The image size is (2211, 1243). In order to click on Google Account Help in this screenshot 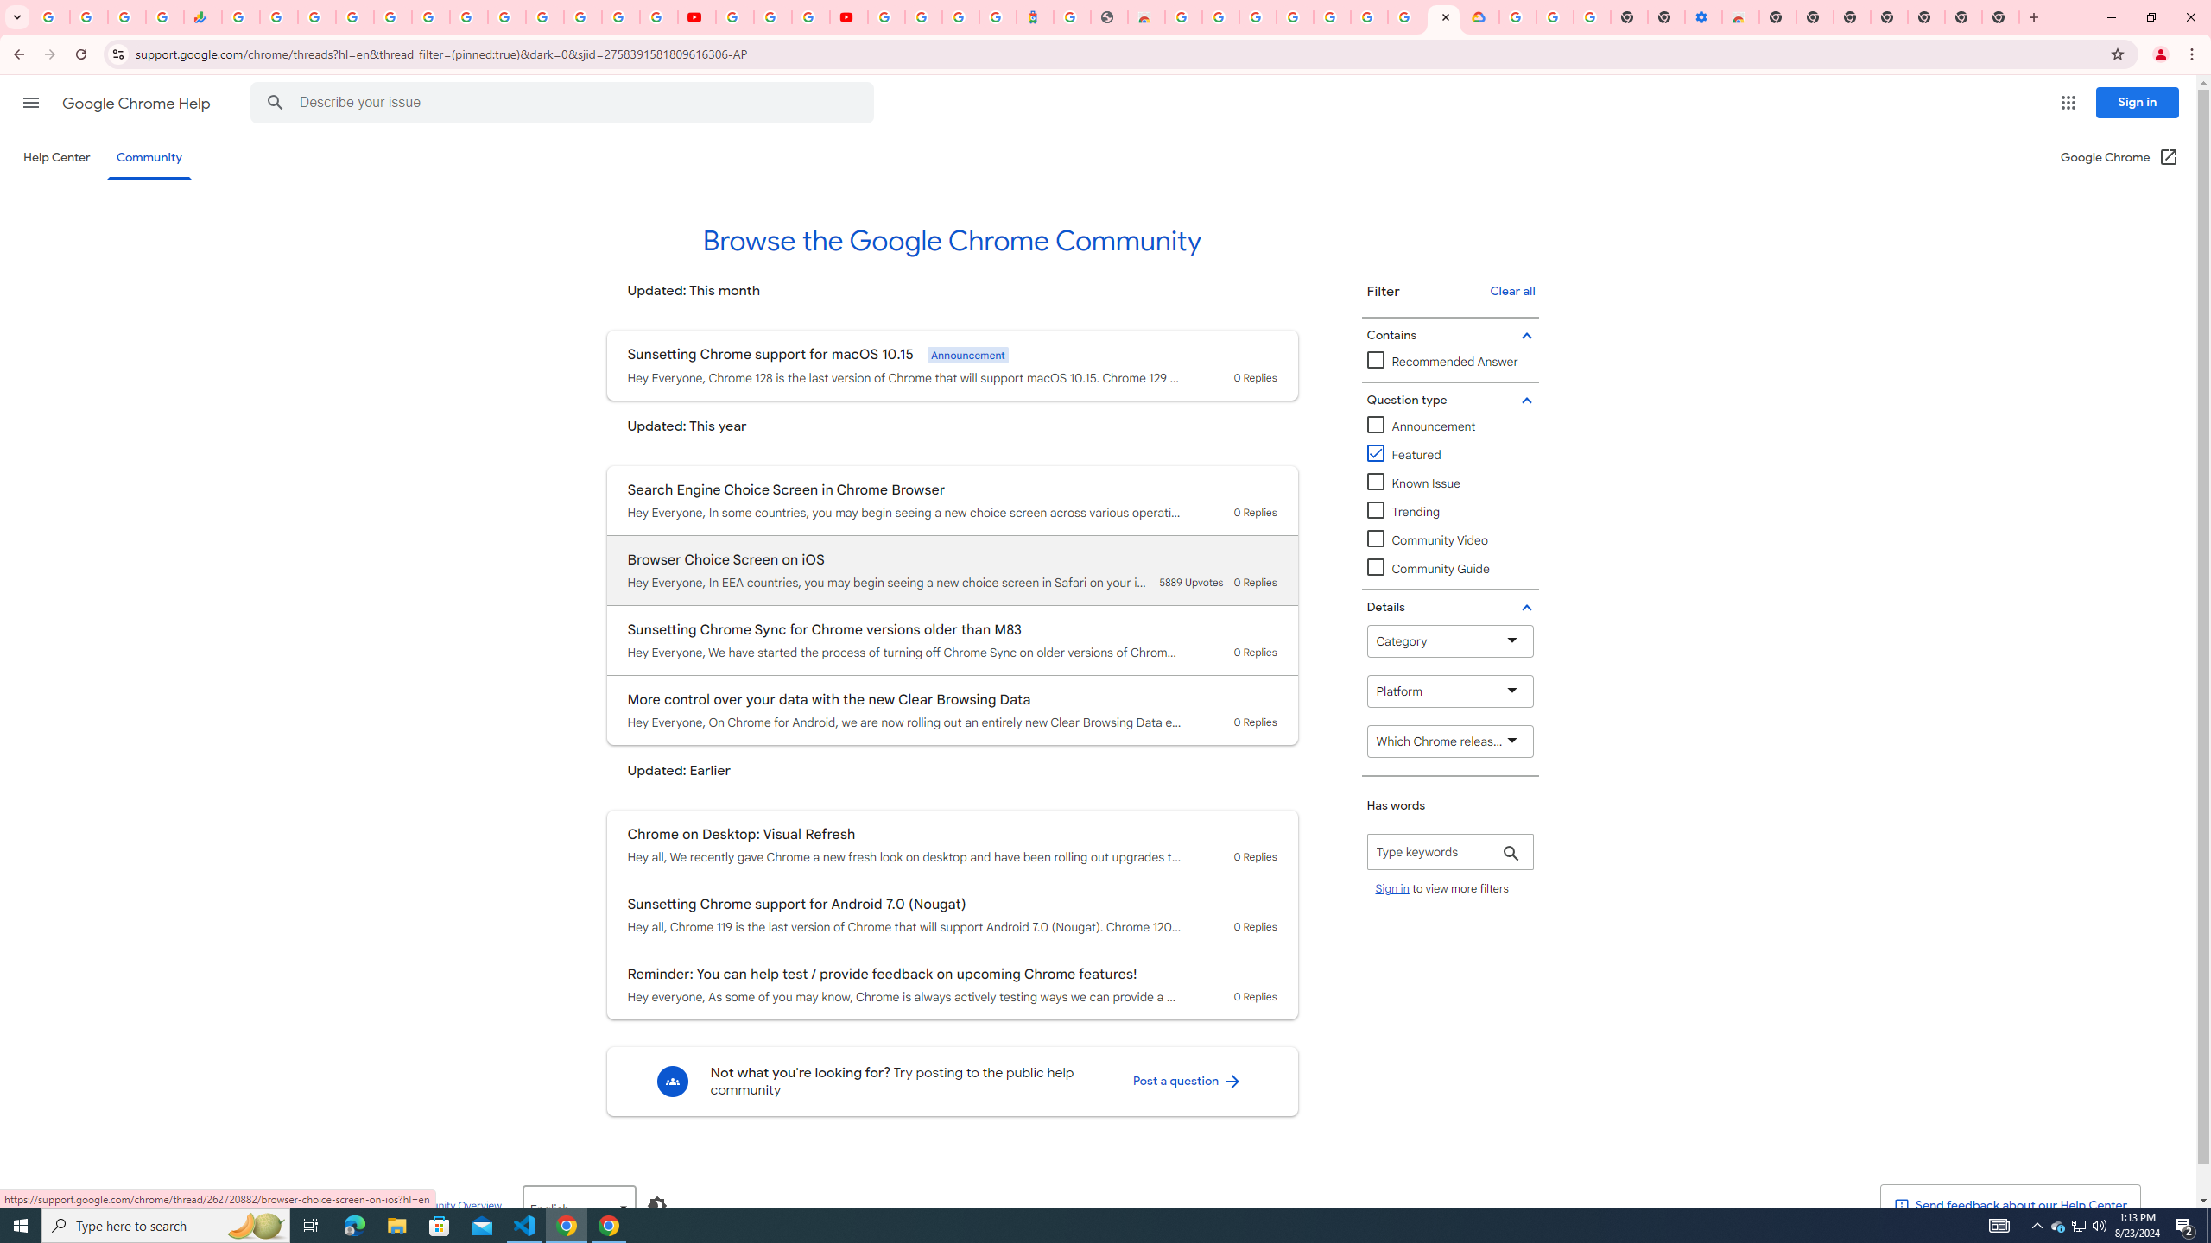, I will do `click(774, 17)`.